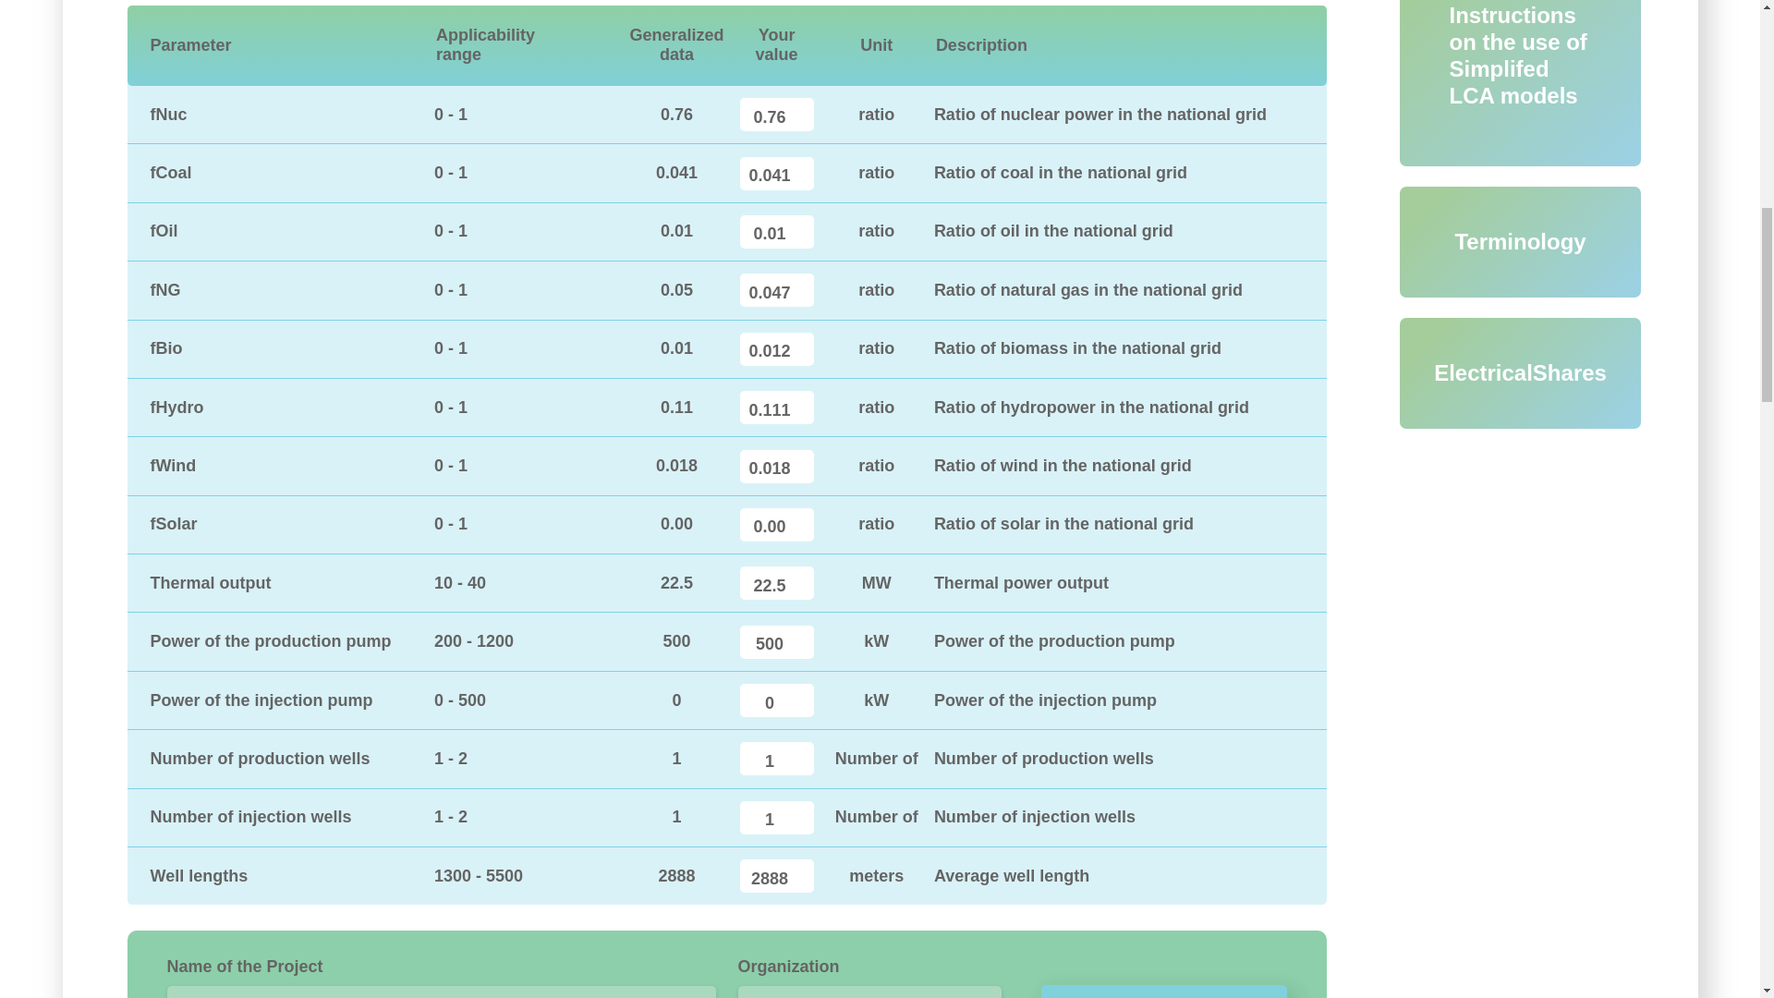  Describe the element at coordinates (776, 408) in the screenshot. I see `0.111` at that location.